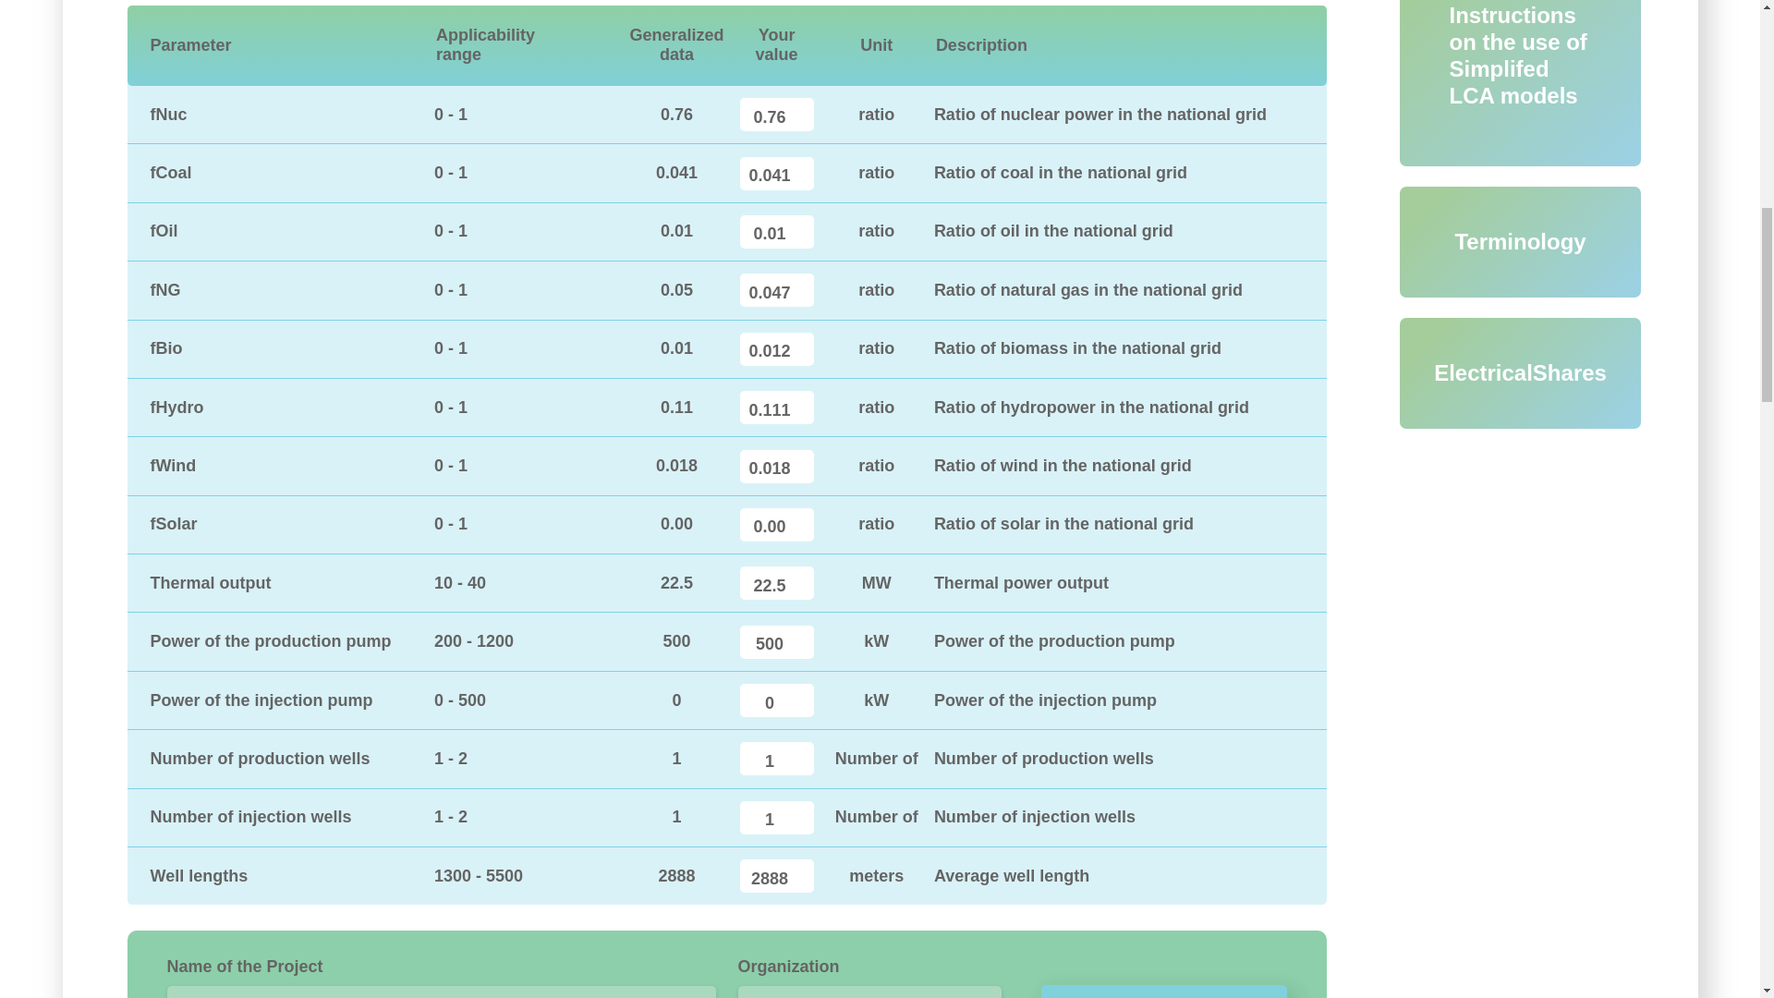  Describe the element at coordinates (776, 408) in the screenshot. I see `0.111` at that location.